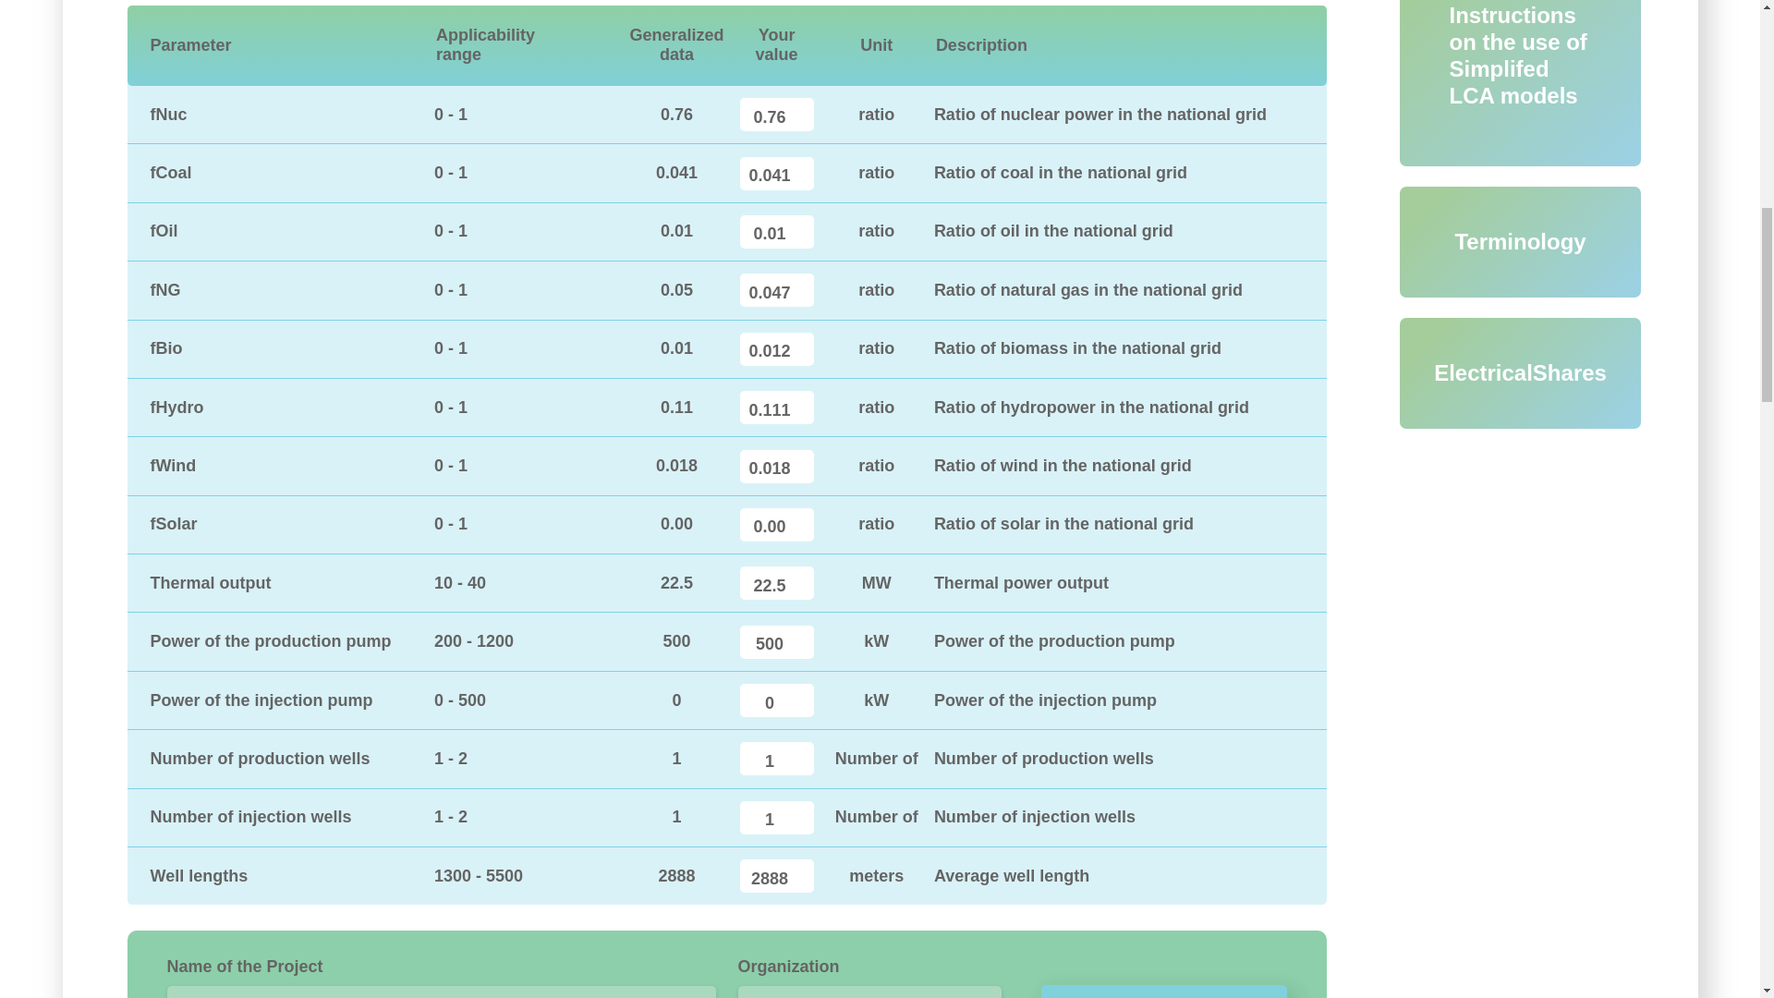  Describe the element at coordinates (776, 408) in the screenshot. I see `0.111` at that location.